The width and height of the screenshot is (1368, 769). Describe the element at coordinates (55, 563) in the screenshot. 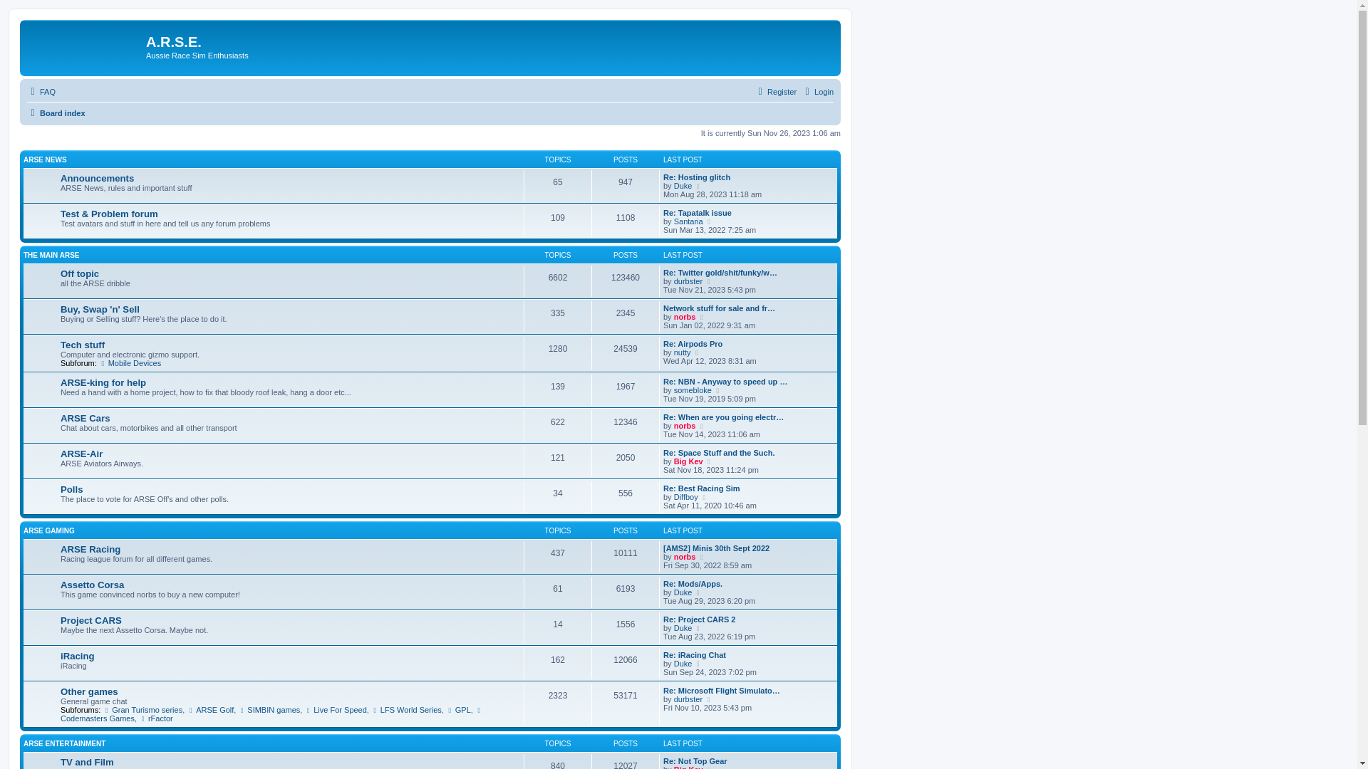

I see `Off topic` at that location.